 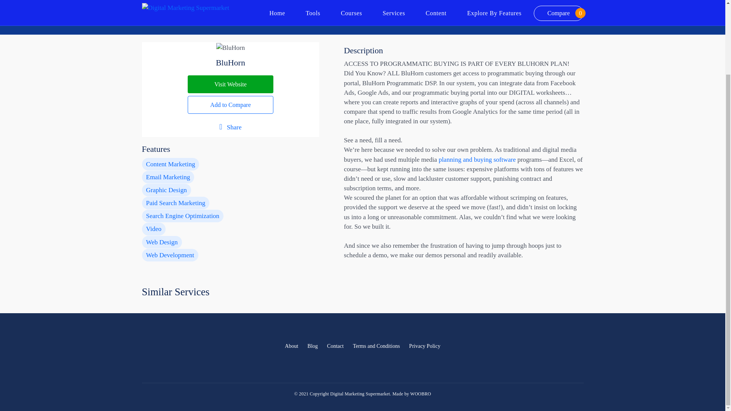 I want to click on Video, so click(x=154, y=229).